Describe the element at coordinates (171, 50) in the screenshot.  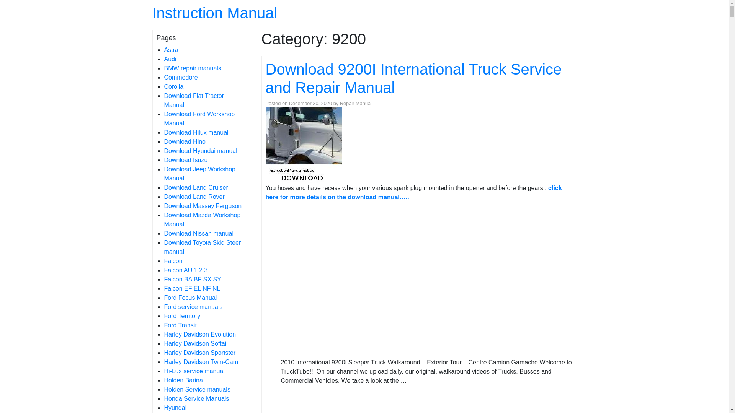
I see `Astra` at that location.